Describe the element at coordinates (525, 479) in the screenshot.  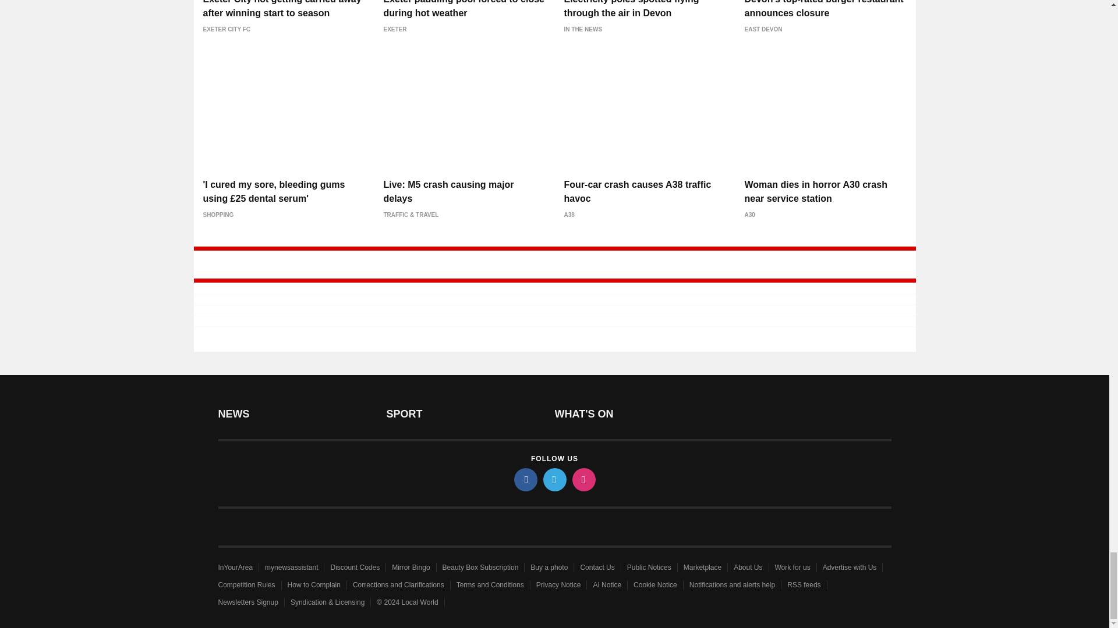
I see `facebook` at that location.